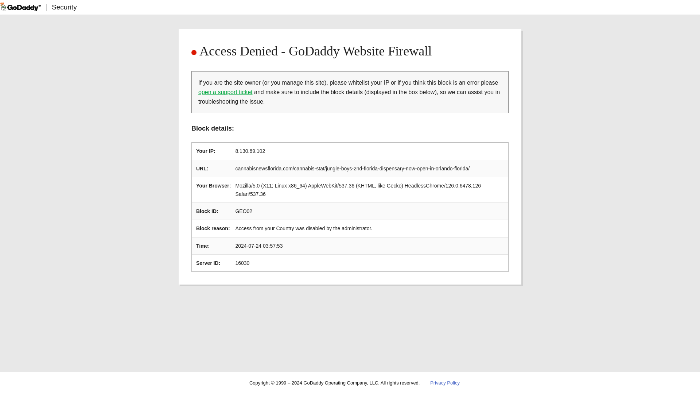 The height and width of the screenshot is (394, 700). What do you see at coordinates (445, 383) in the screenshot?
I see `Privacy Policy` at bounding box center [445, 383].